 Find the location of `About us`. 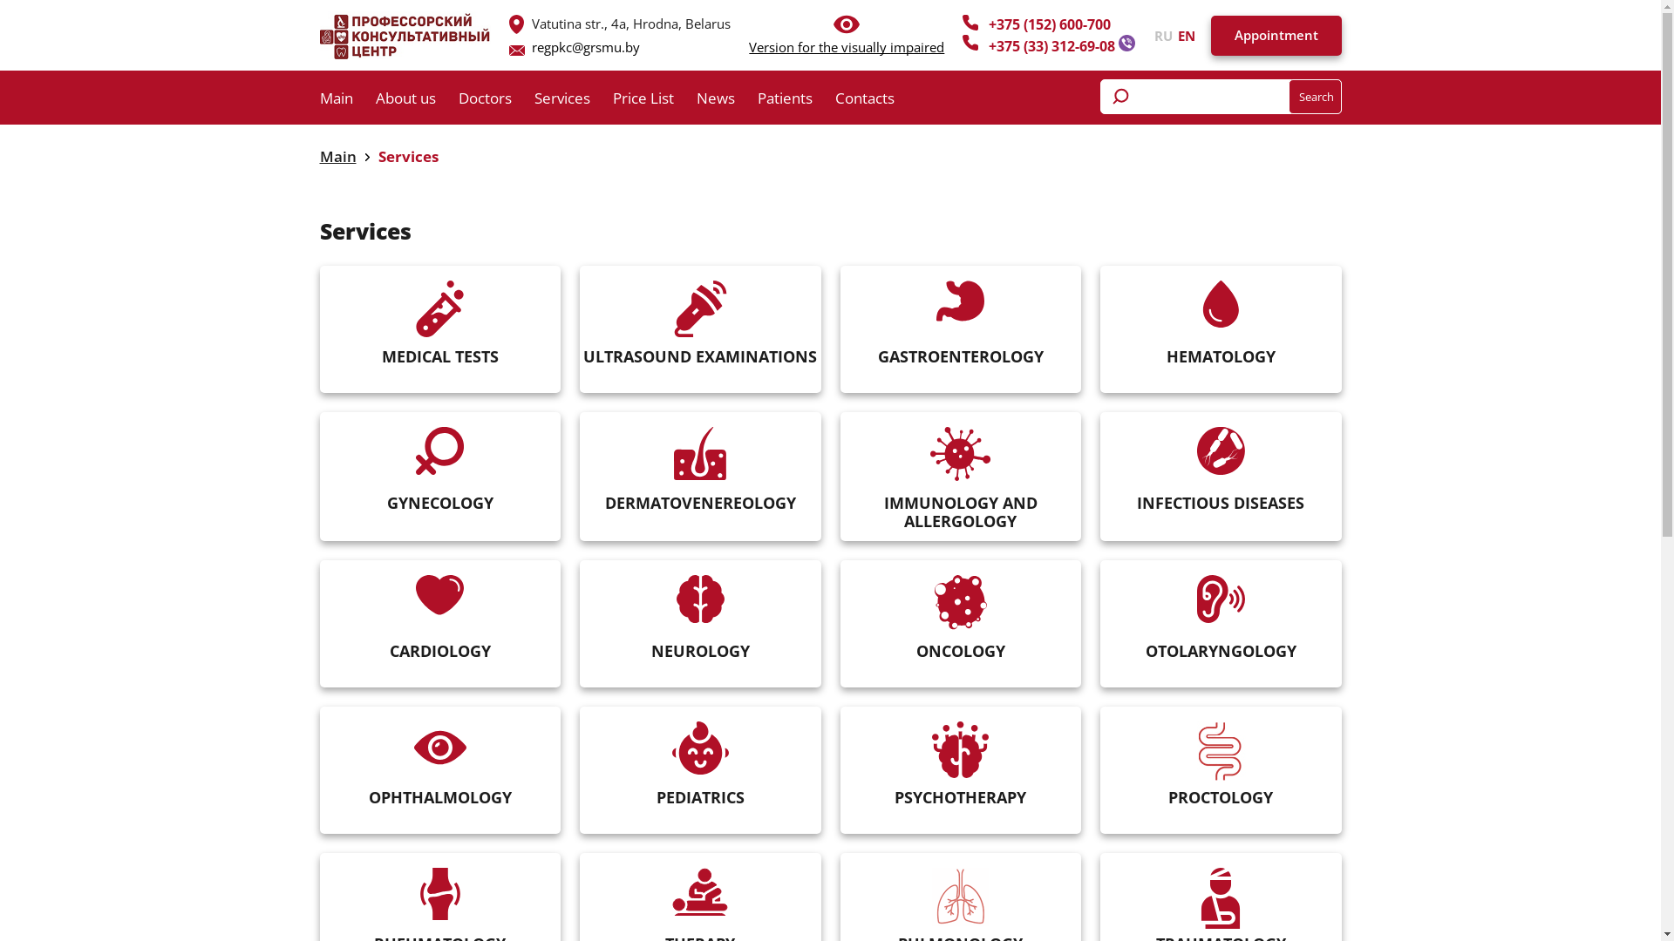

About us is located at coordinates (417, 101).